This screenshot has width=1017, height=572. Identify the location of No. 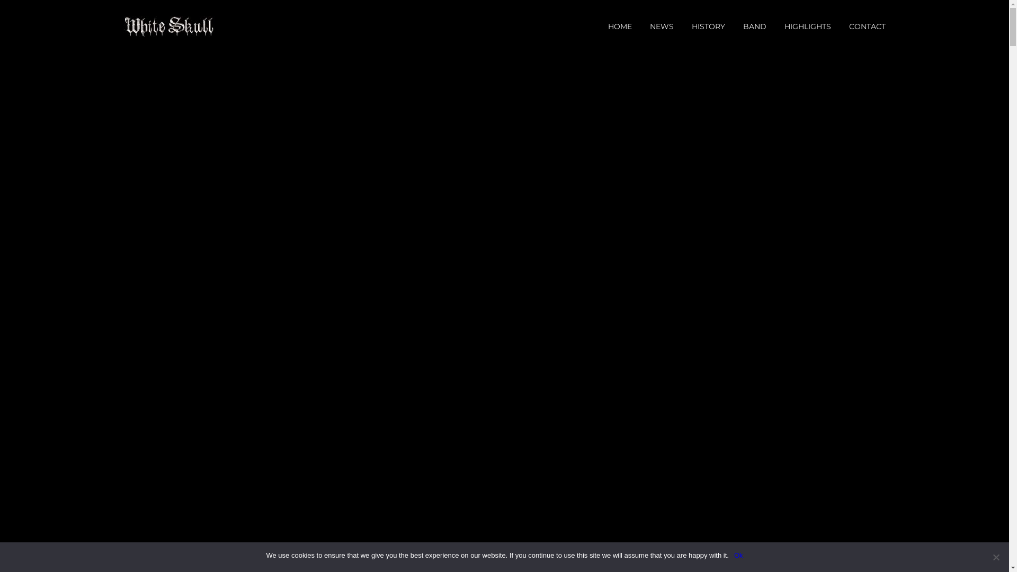
(996, 557).